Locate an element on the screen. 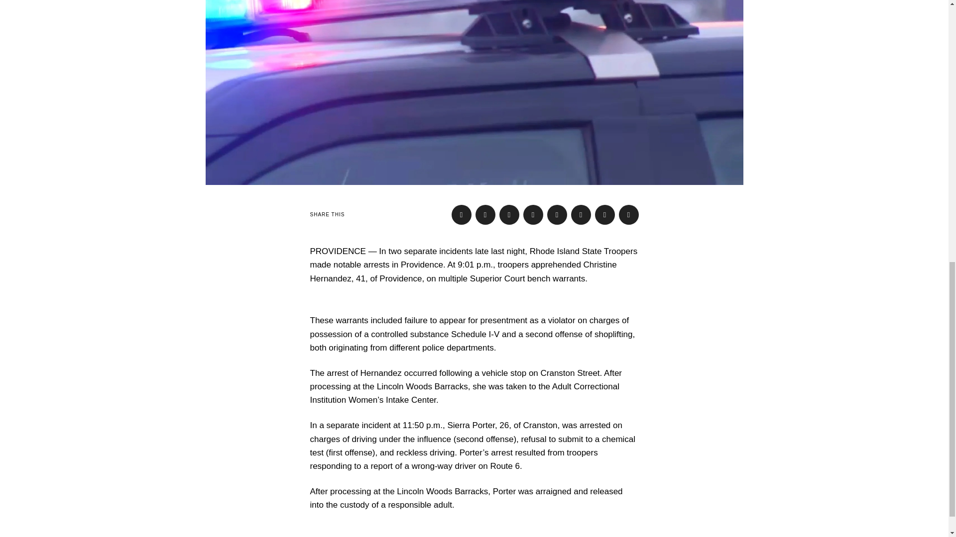  Reddit is located at coordinates (604, 215).